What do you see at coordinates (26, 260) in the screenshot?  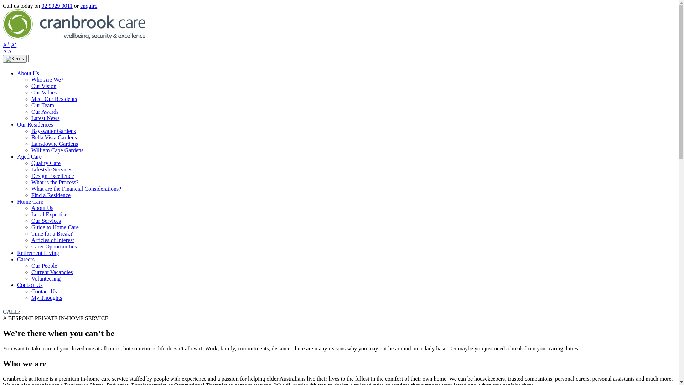 I see `Careers` at bounding box center [26, 260].